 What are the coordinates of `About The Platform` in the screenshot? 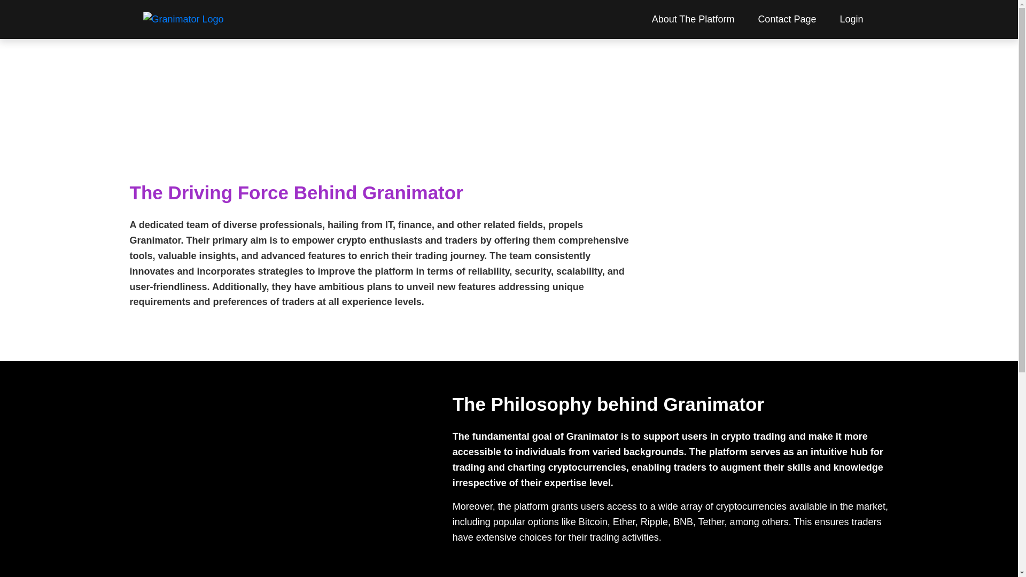 It's located at (694, 19).